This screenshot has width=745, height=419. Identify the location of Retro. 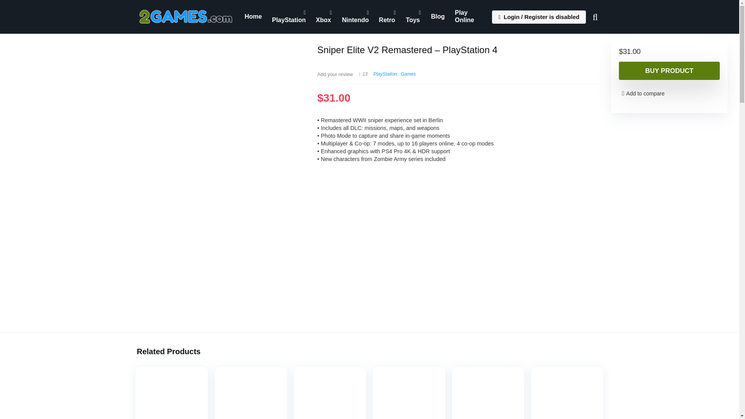
(387, 17).